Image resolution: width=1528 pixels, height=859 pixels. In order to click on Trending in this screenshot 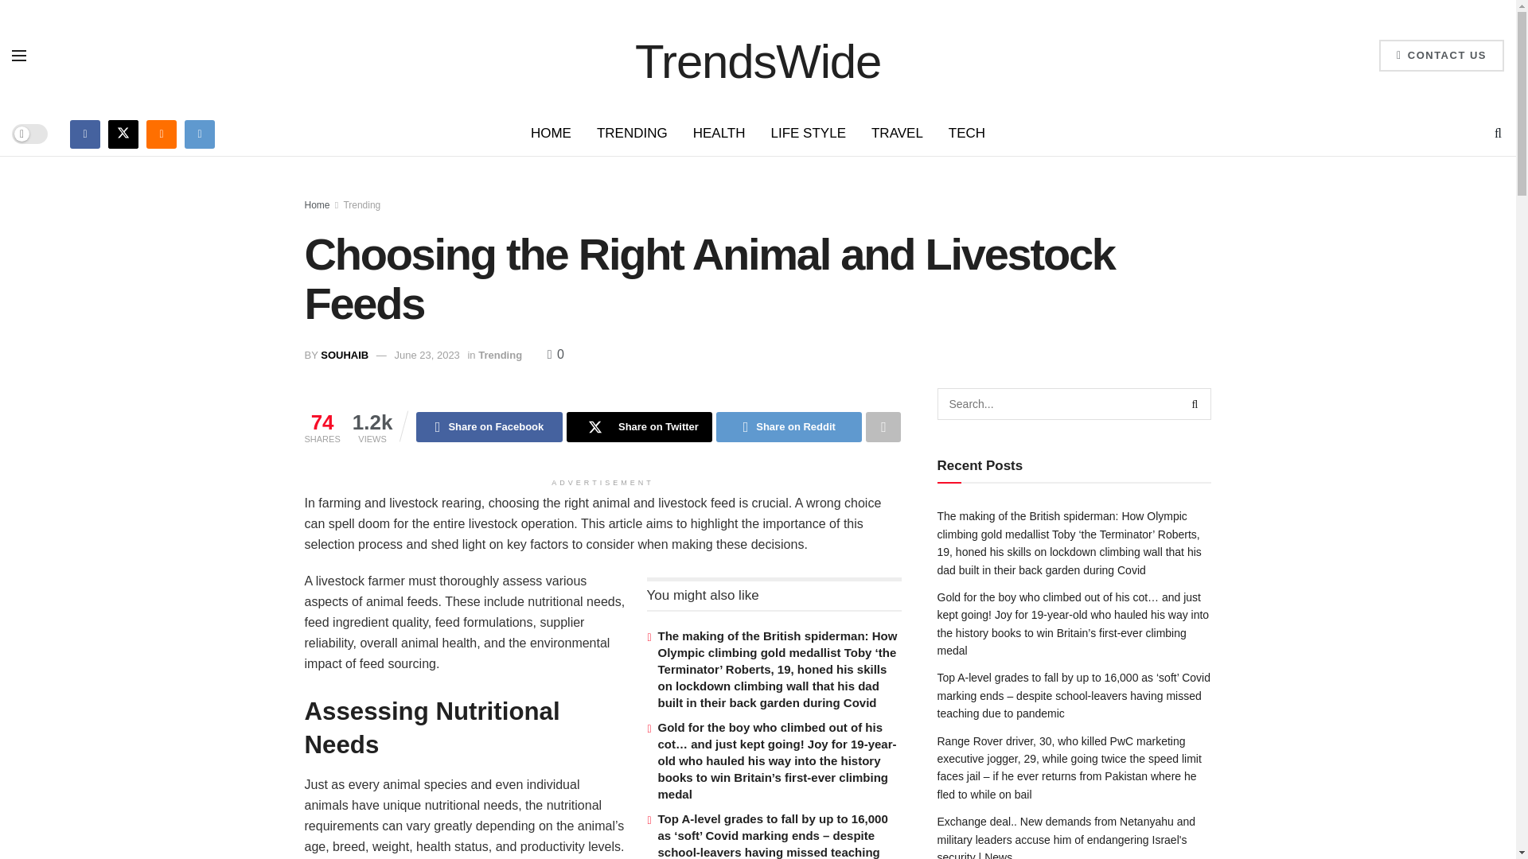, I will do `click(500, 355)`.